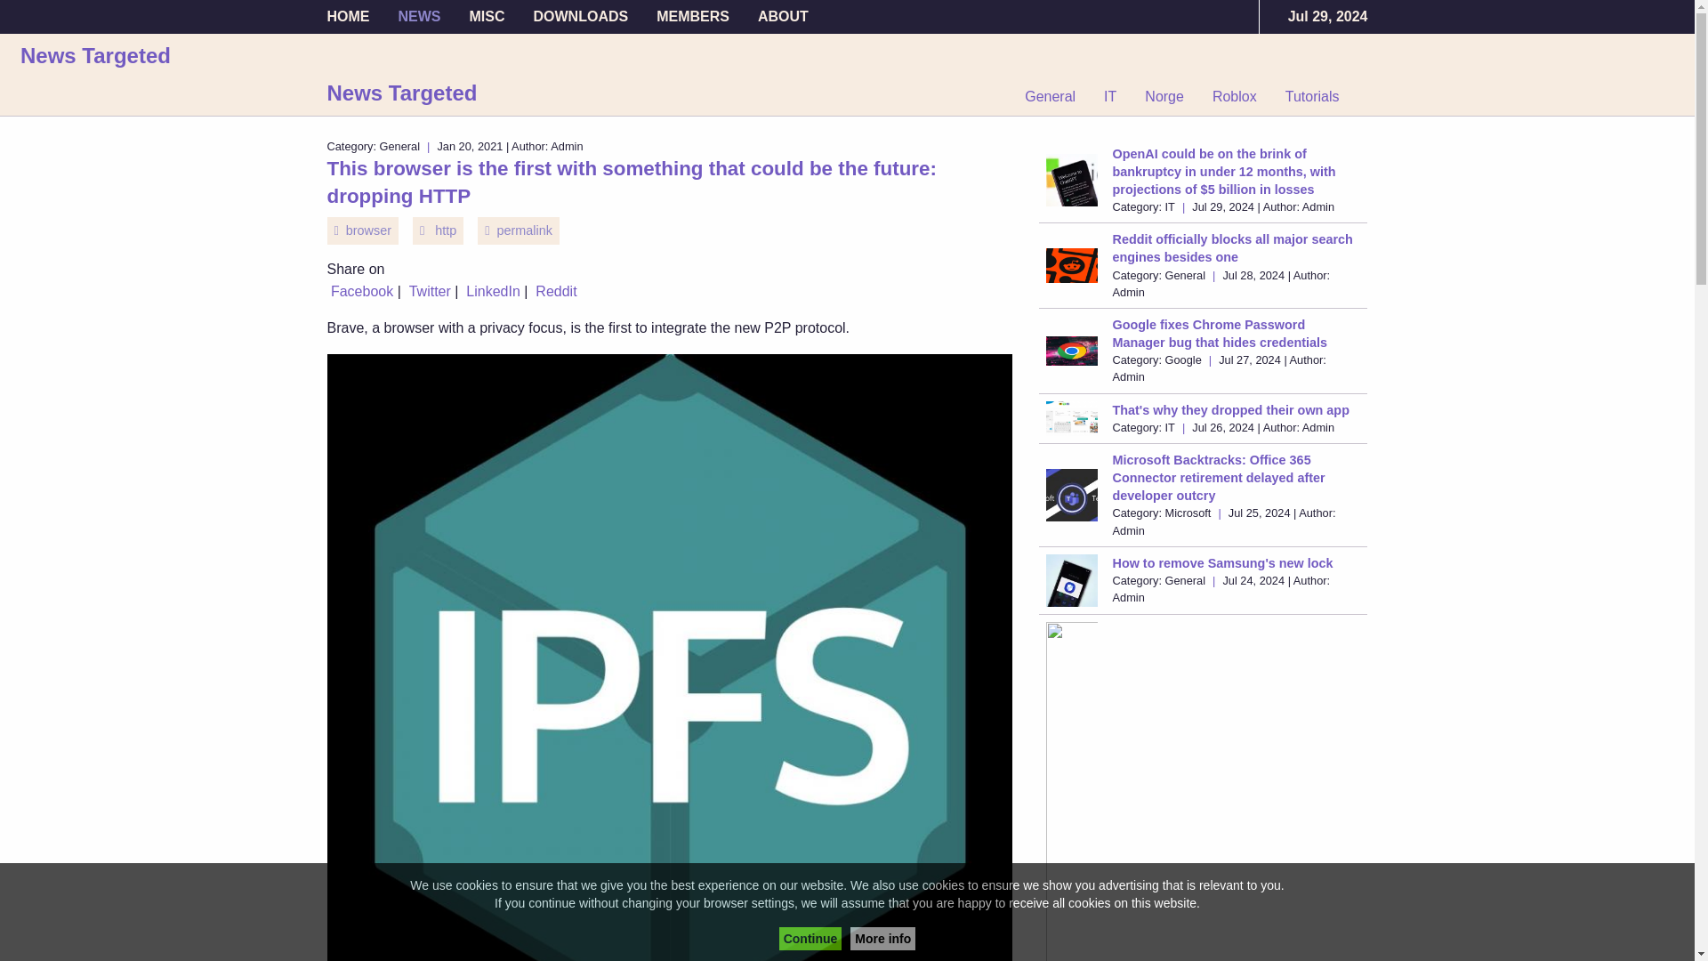 The height and width of the screenshot is (961, 1708). I want to click on MISC, so click(487, 16).